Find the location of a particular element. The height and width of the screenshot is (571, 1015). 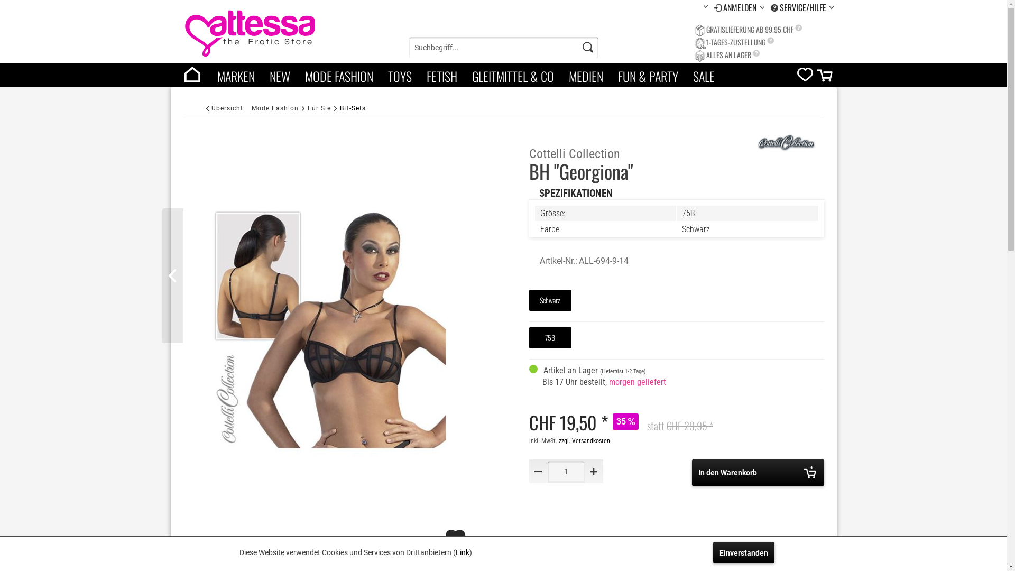

Home is located at coordinates (192, 75).